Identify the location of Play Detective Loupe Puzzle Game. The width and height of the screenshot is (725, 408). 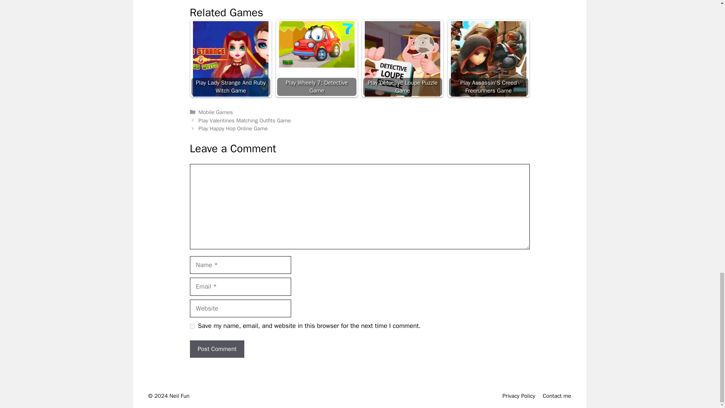
(402, 59).